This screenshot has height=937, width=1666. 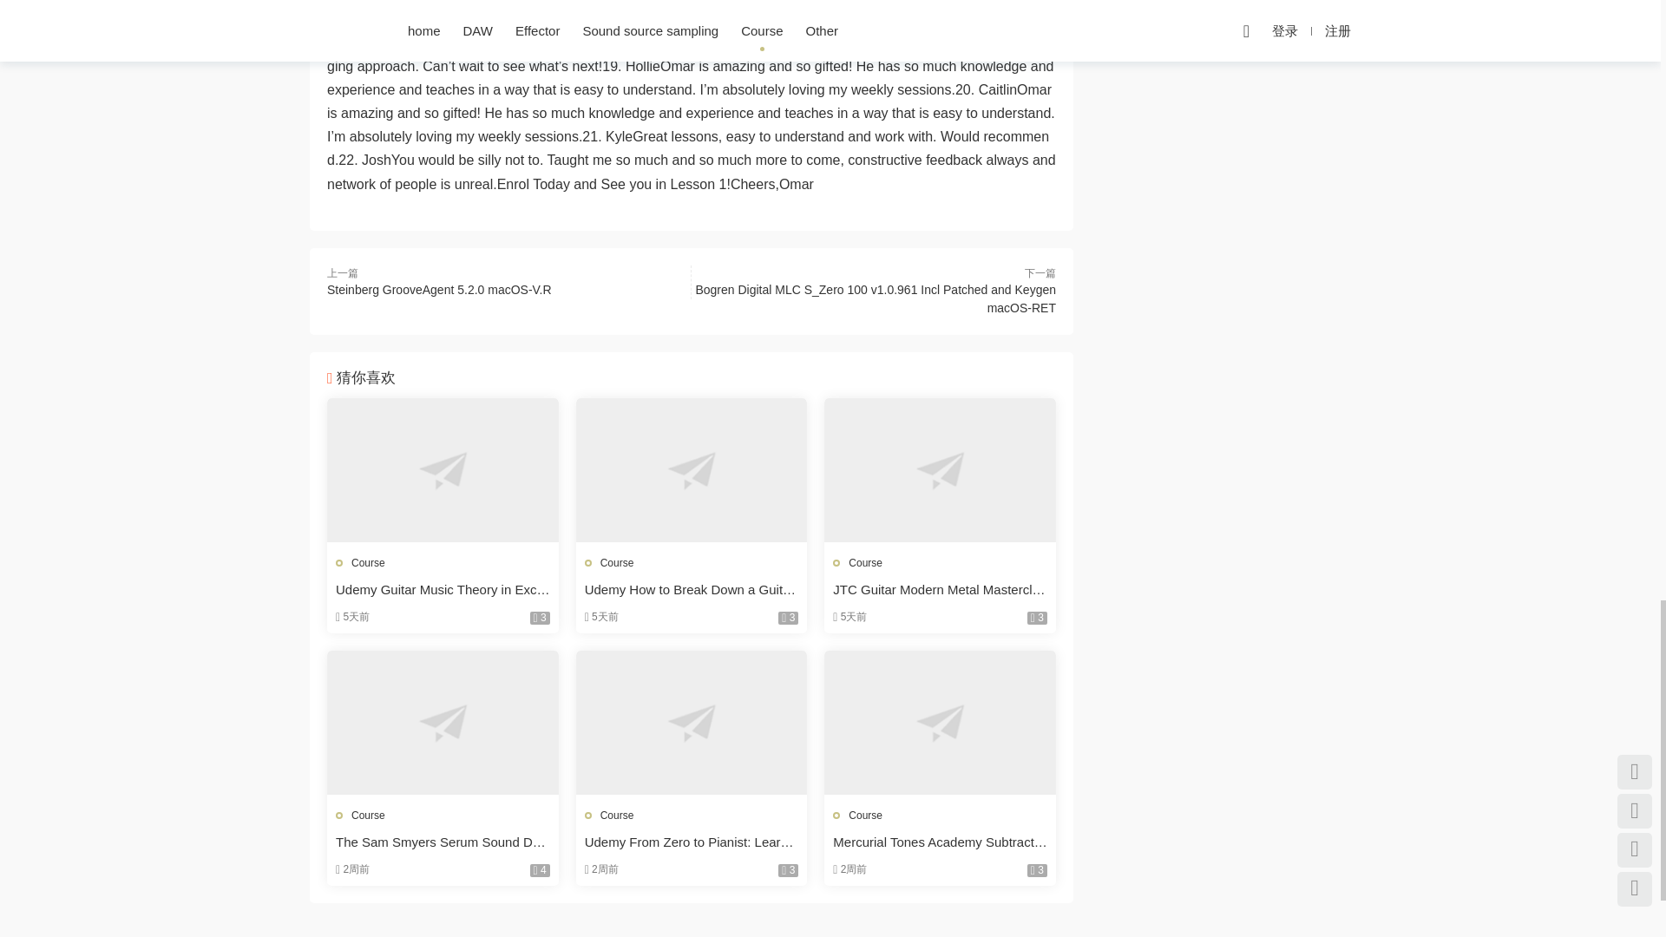 What do you see at coordinates (443, 842) in the screenshot?
I see `The Sam Smyers Serum Sound Design Academy-Technician1` at bounding box center [443, 842].